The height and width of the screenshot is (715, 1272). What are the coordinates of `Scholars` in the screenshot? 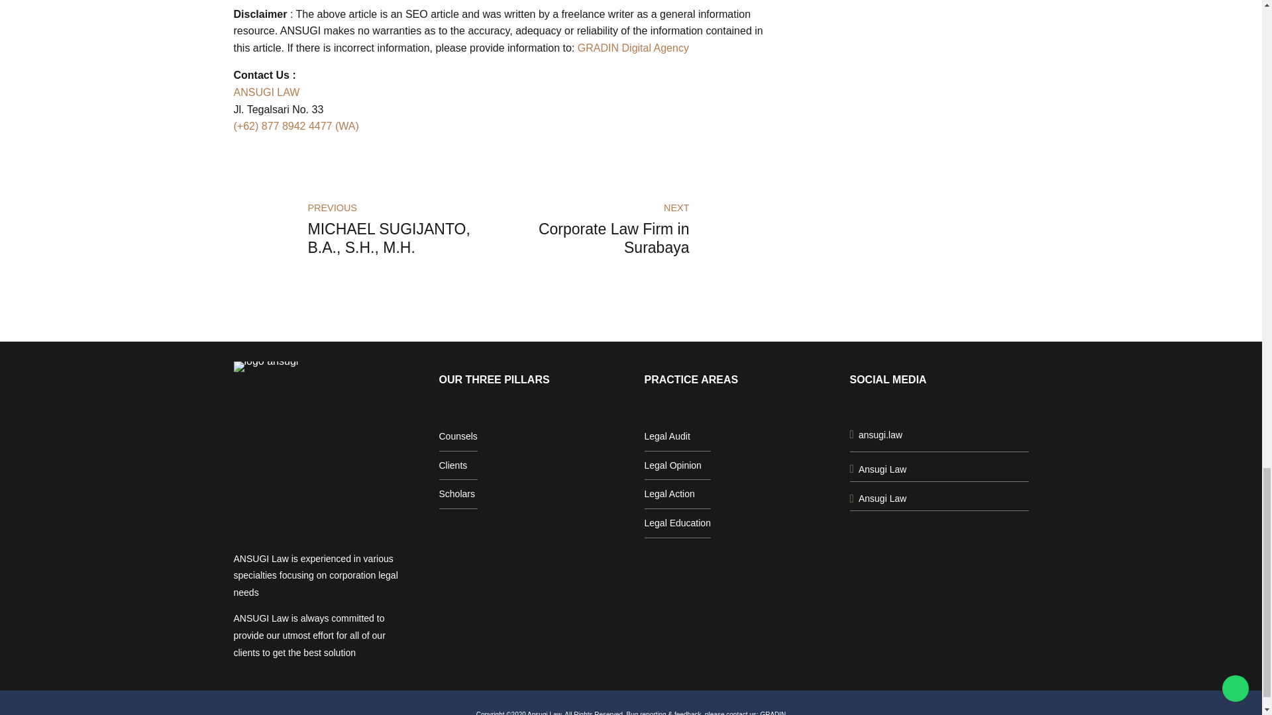 It's located at (456, 493).